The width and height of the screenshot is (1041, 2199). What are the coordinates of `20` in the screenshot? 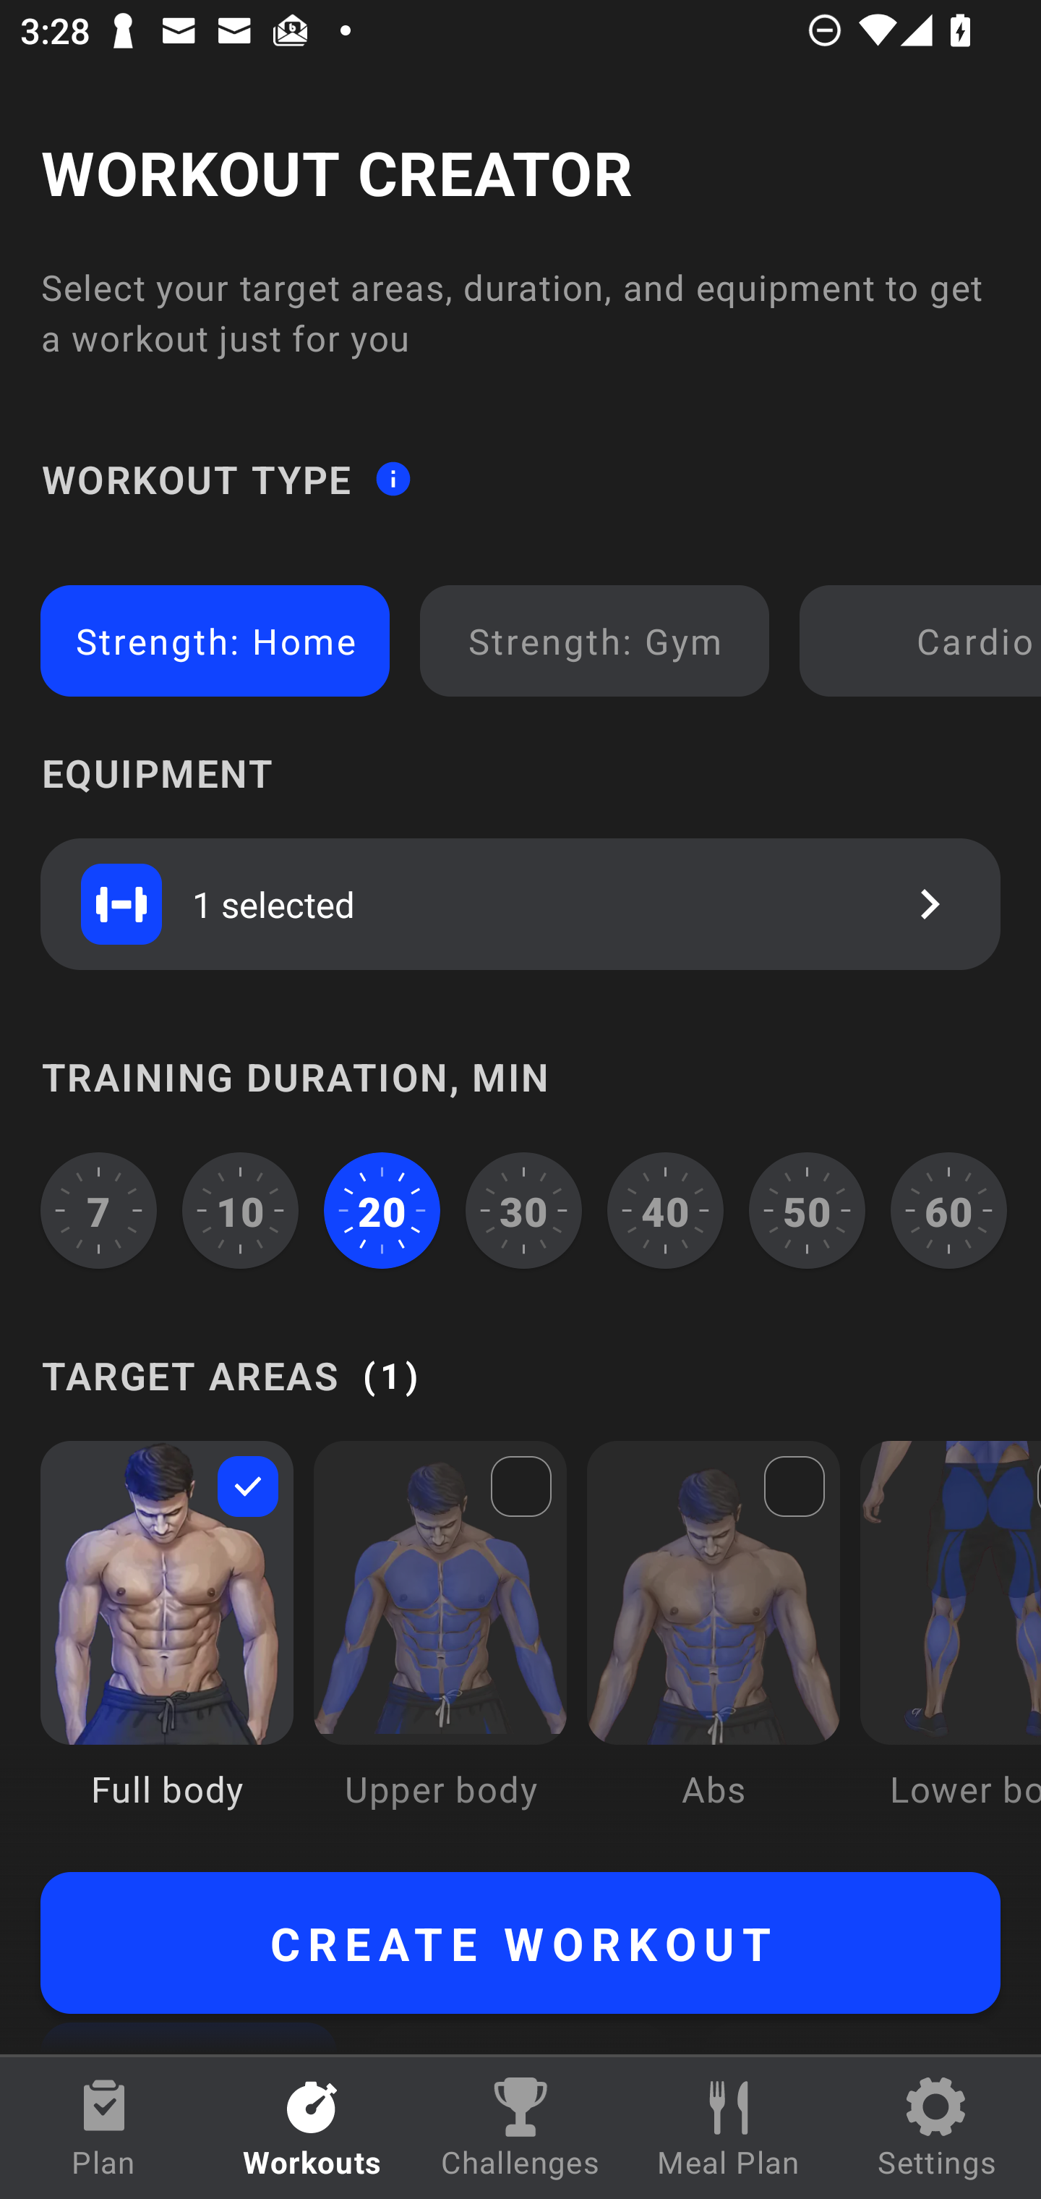 It's located at (382, 1210).